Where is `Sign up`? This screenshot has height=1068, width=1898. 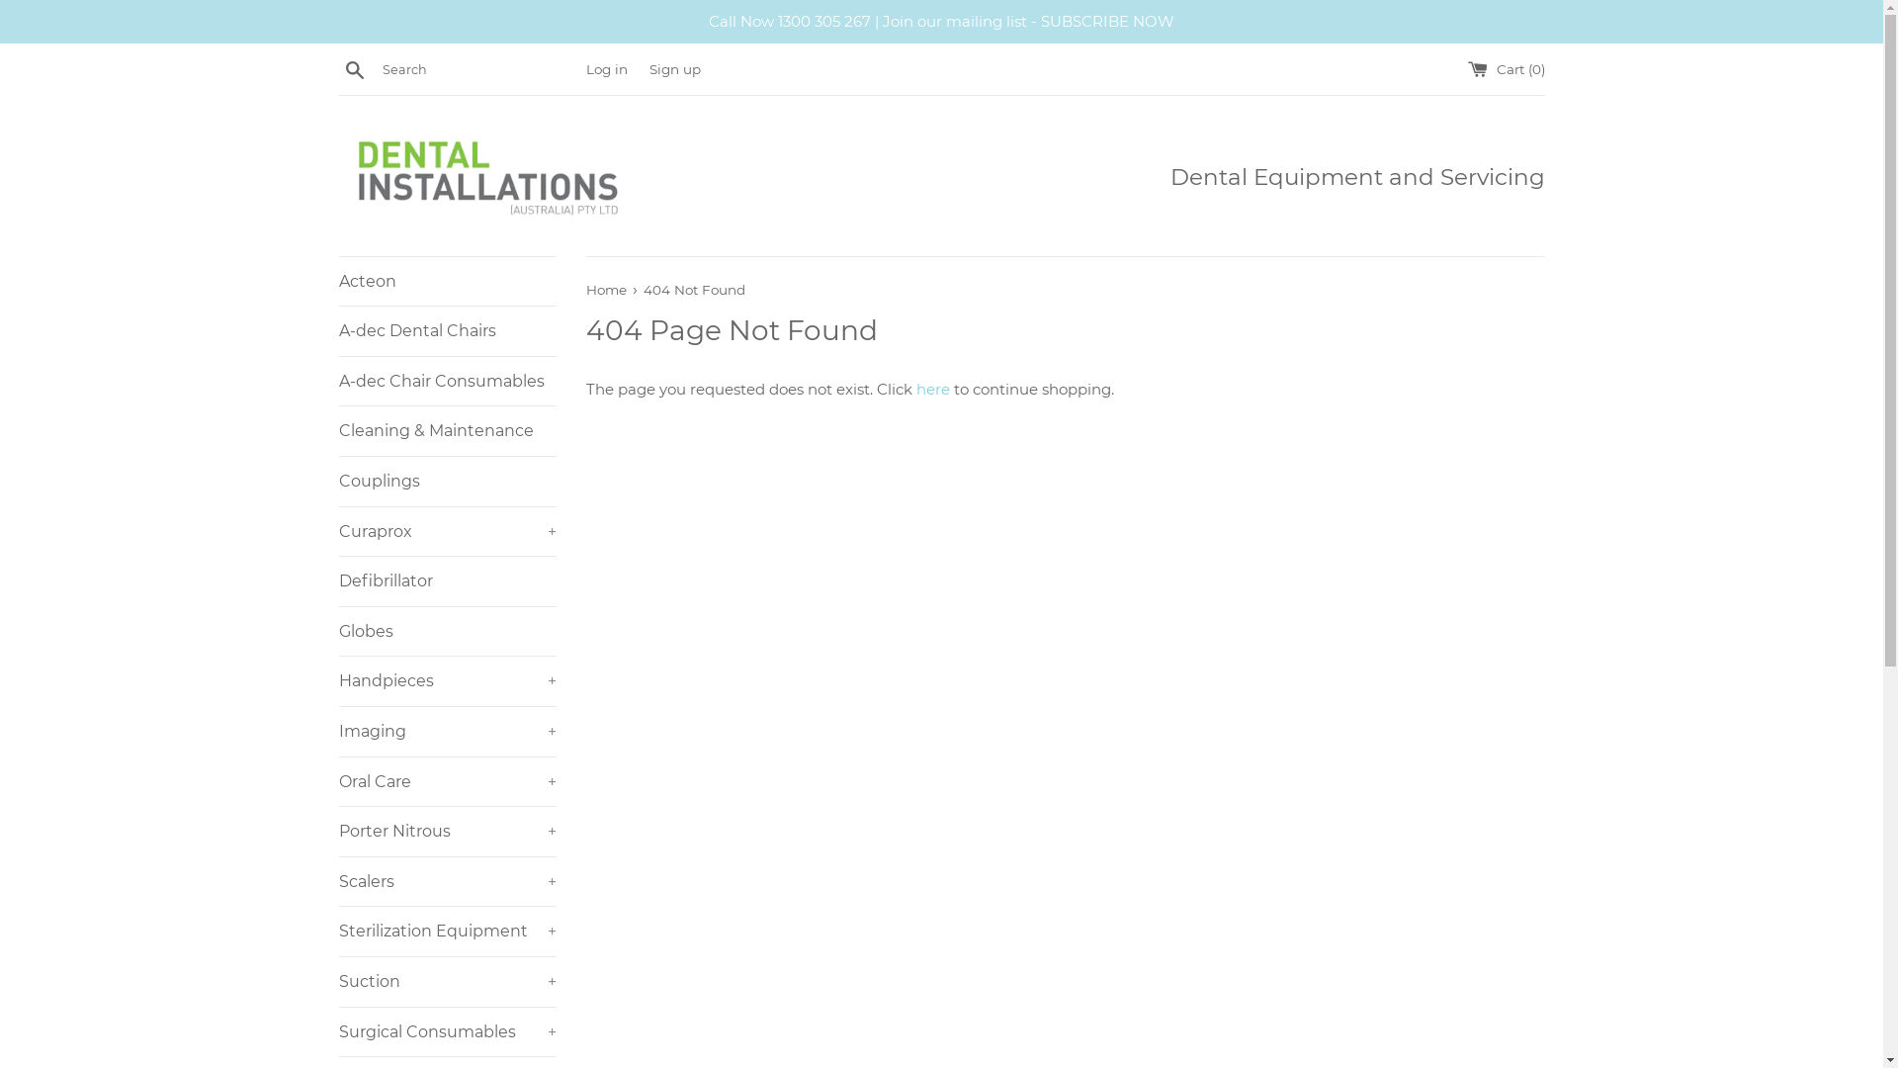 Sign up is located at coordinates (674, 69).